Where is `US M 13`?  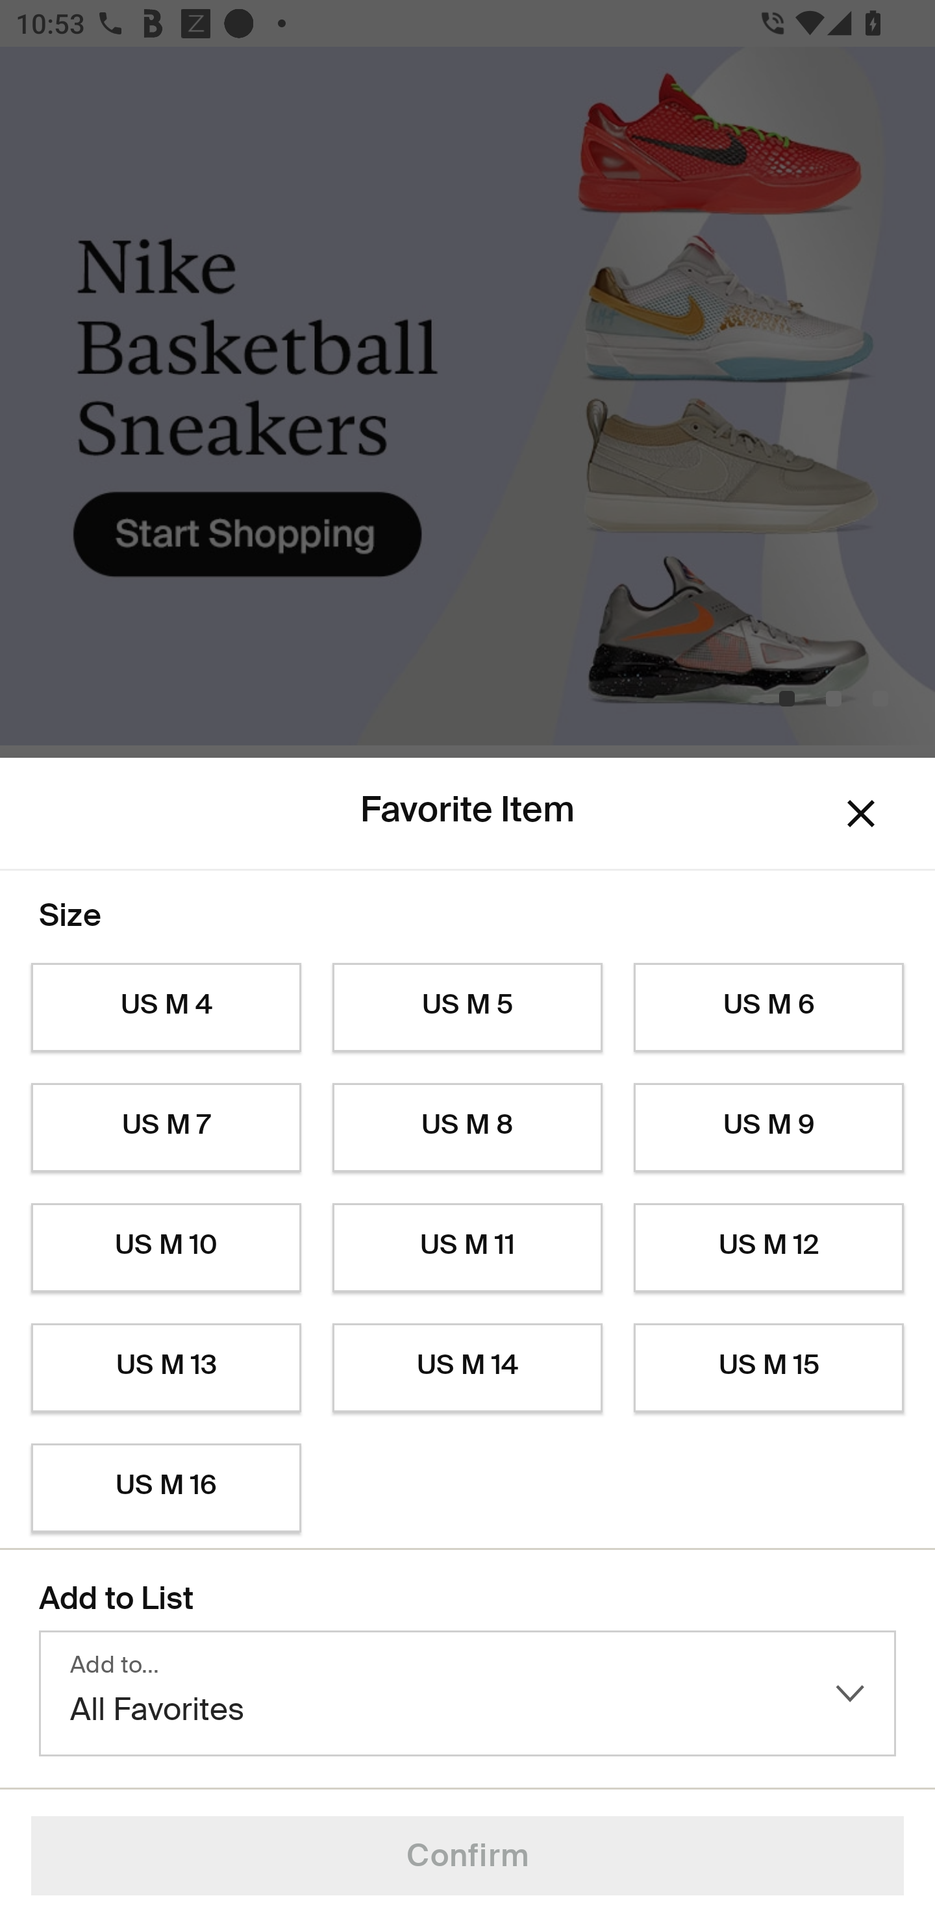
US M 13 is located at coordinates (166, 1368).